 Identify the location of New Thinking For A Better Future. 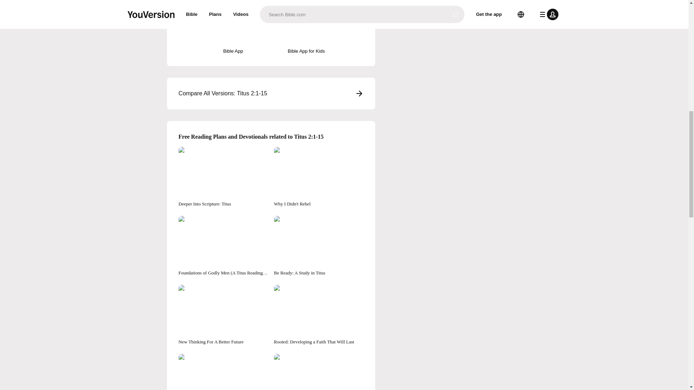
(223, 315).